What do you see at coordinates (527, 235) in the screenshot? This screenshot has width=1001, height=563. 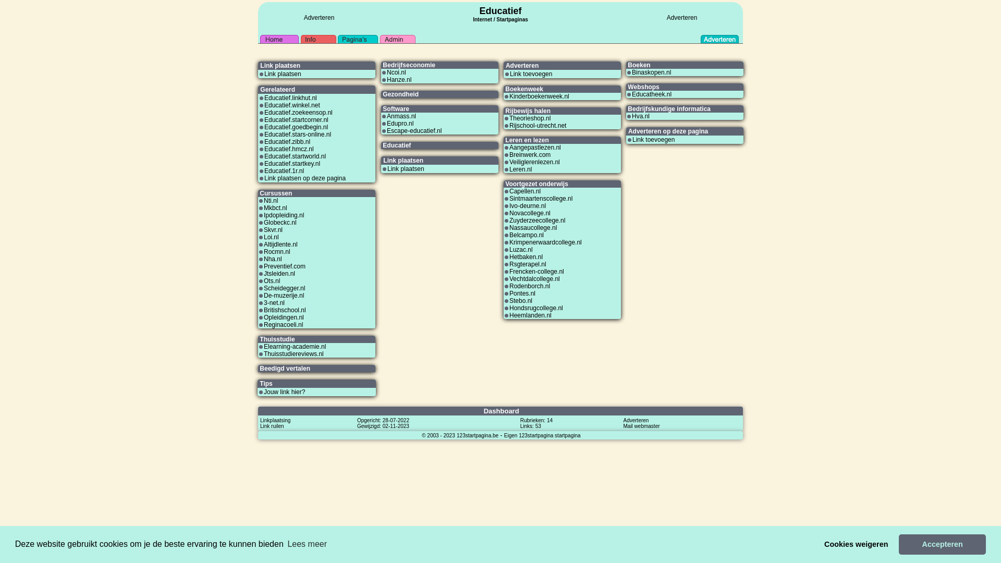 I see `Belcampo.nl` at bounding box center [527, 235].